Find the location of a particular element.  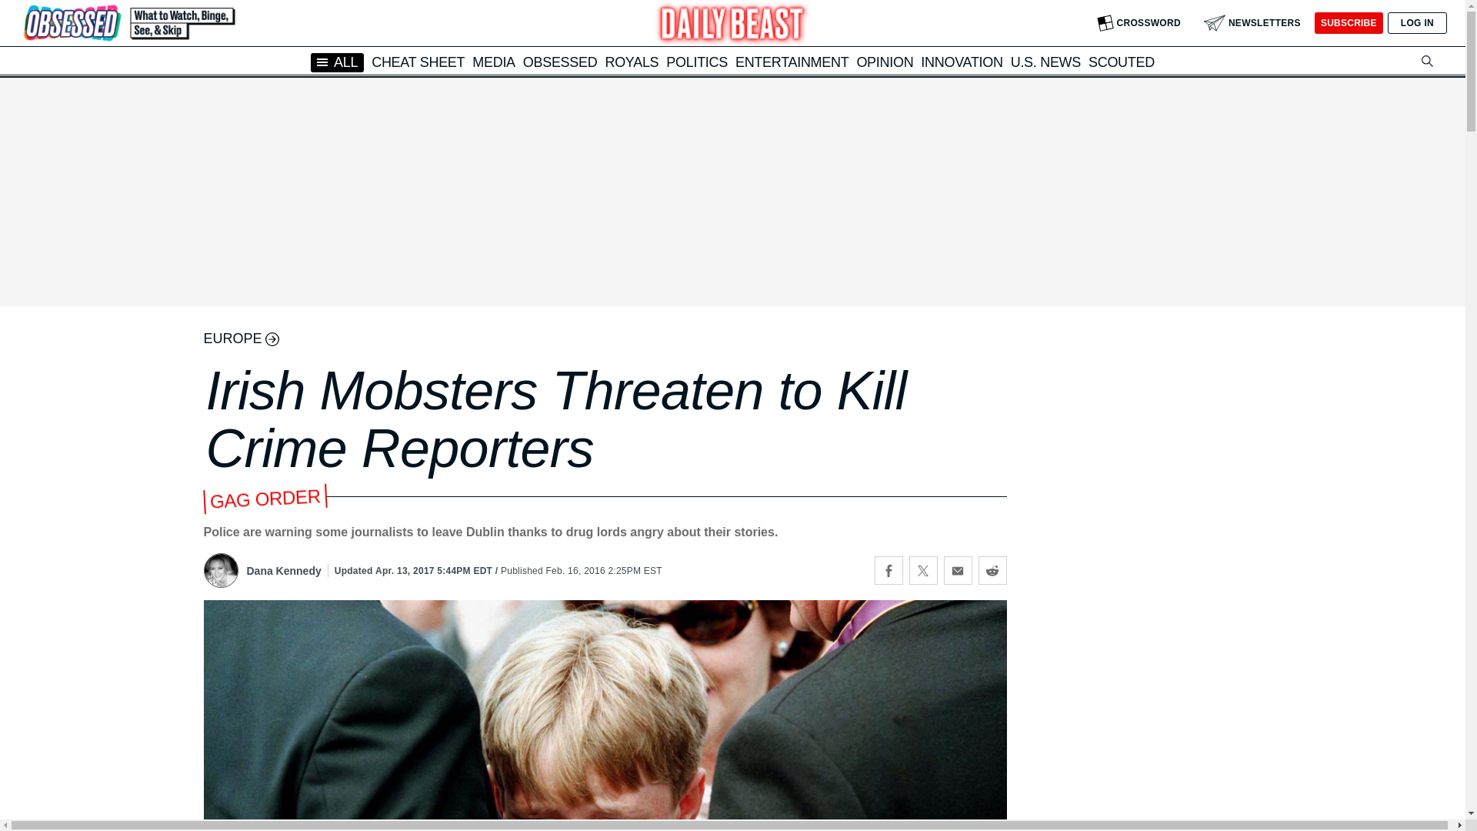

OBSESSED is located at coordinates (560, 62).